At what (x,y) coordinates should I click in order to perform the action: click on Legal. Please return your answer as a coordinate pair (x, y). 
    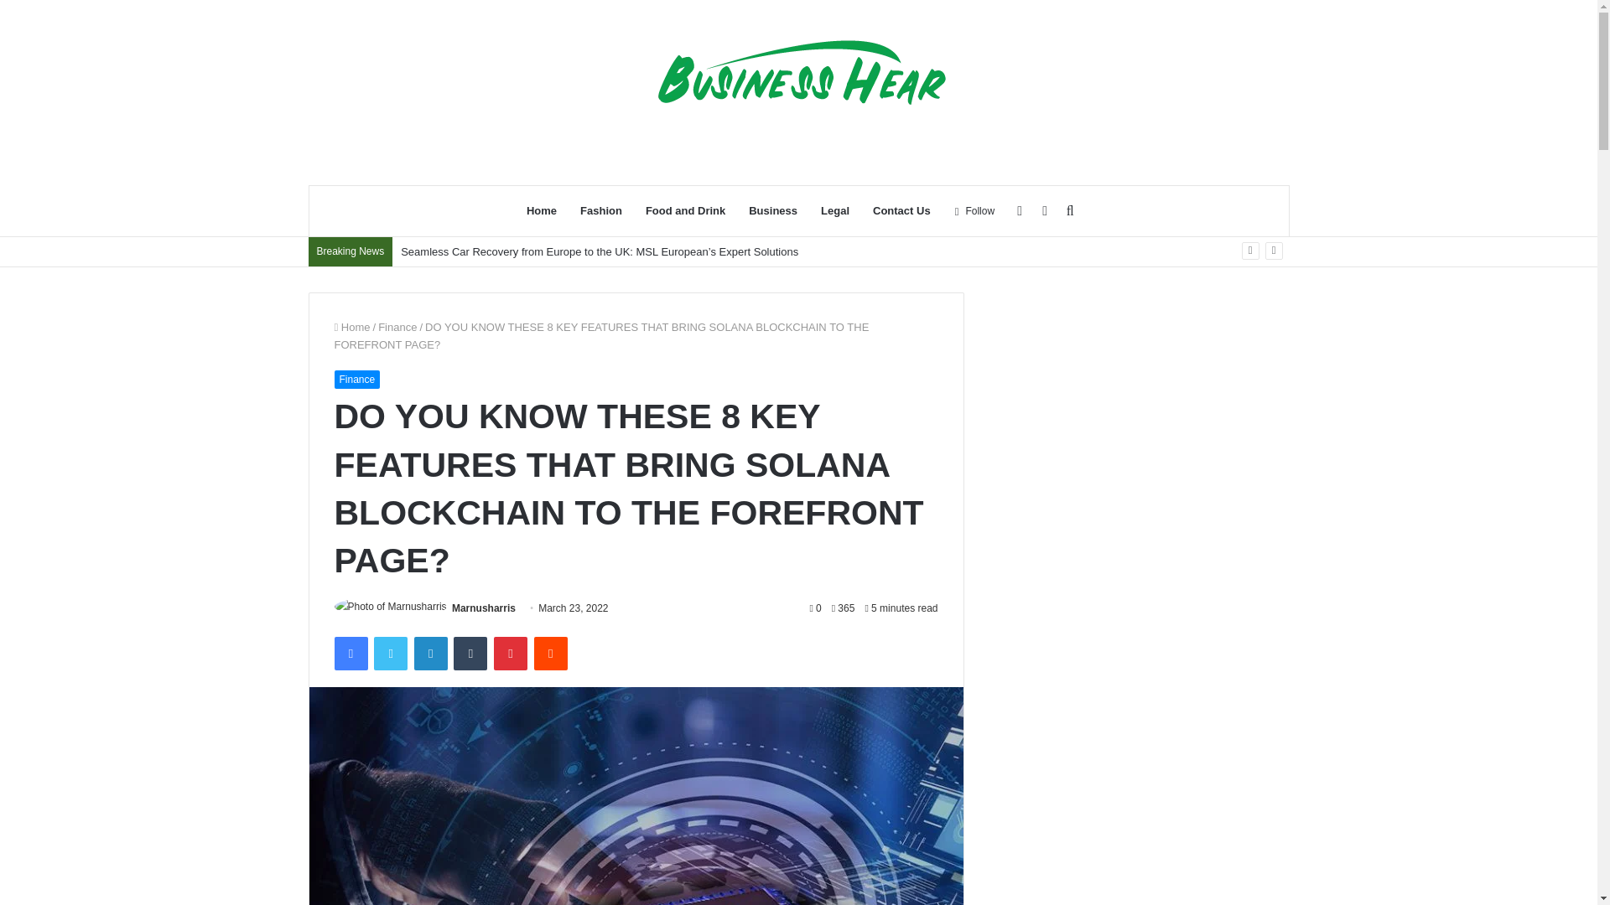
    Looking at the image, I should click on (835, 211).